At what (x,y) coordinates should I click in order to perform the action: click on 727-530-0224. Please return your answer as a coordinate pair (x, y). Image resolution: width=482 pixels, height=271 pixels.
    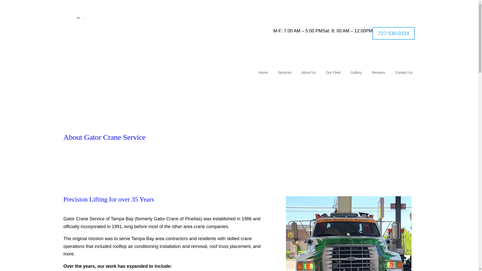
    Looking at the image, I should click on (394, 33).